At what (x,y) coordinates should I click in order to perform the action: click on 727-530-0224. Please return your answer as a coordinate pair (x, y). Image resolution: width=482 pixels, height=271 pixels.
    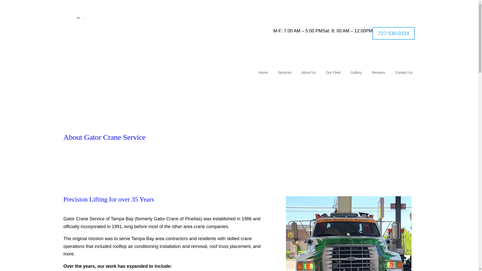
    Looking at the image, I should click on (394, 33).